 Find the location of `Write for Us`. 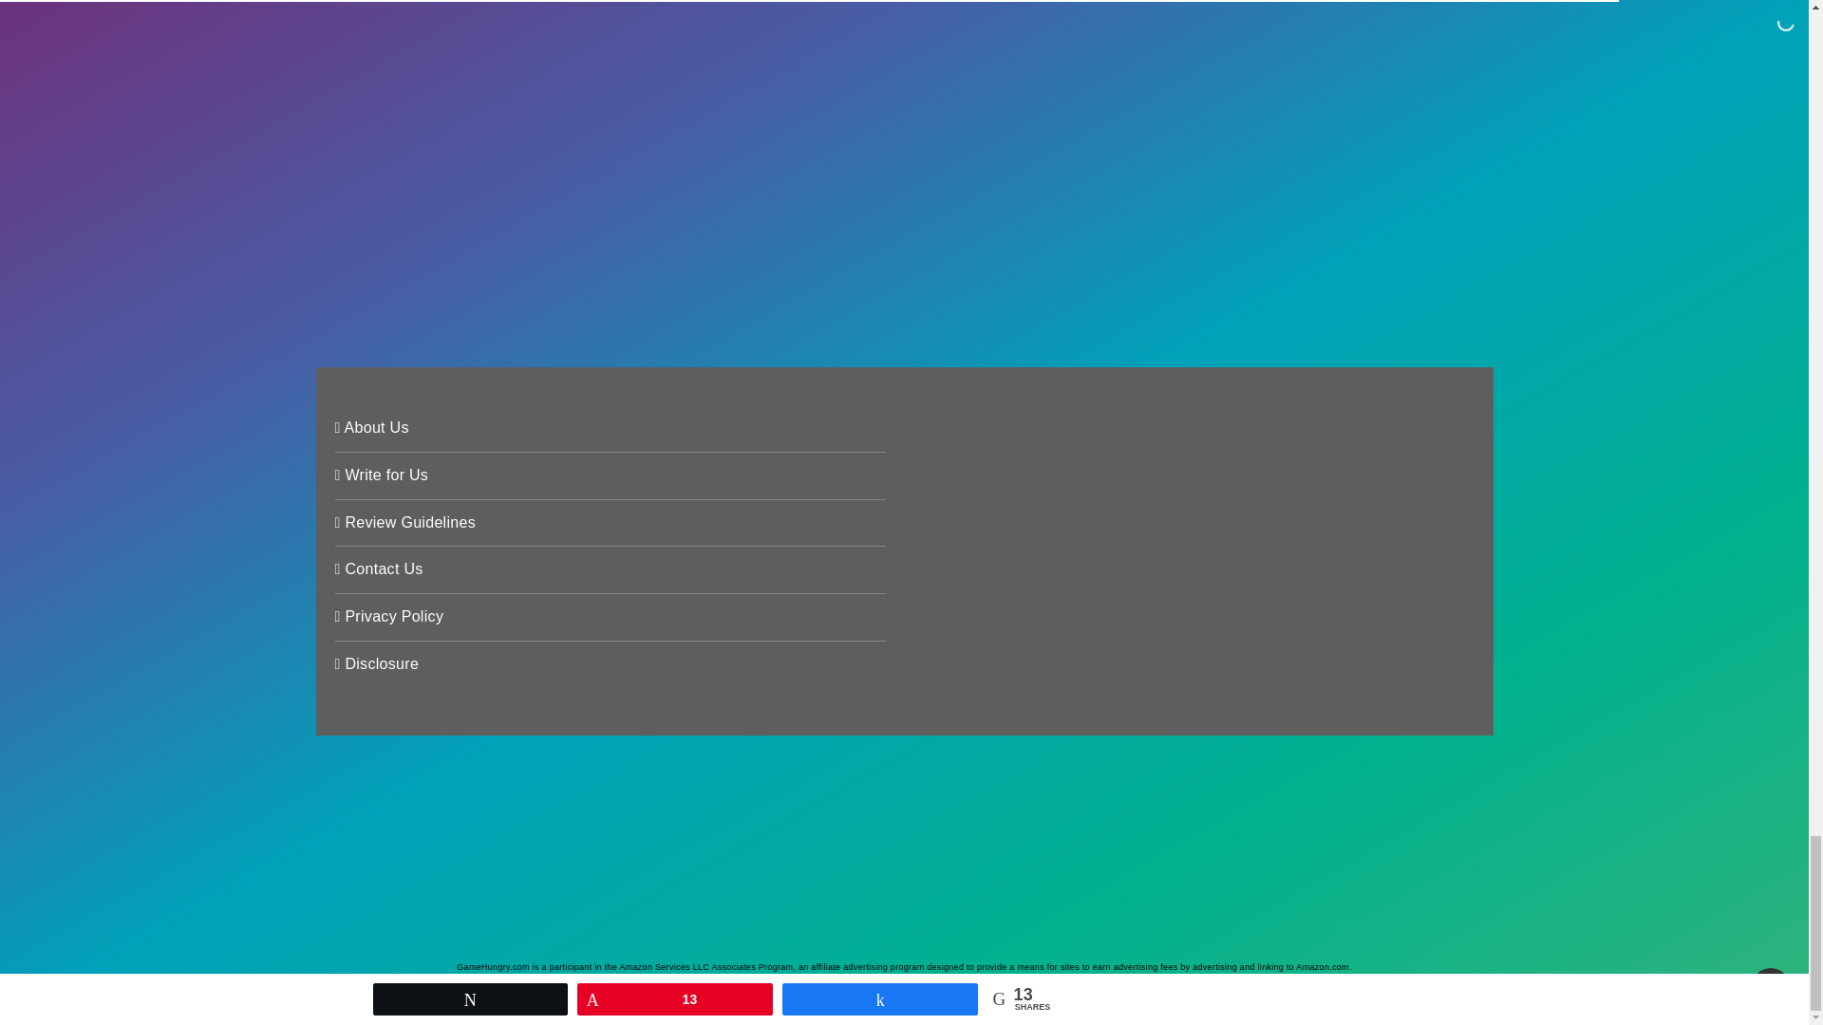

Write for Us is located at coordinates (381, 477).